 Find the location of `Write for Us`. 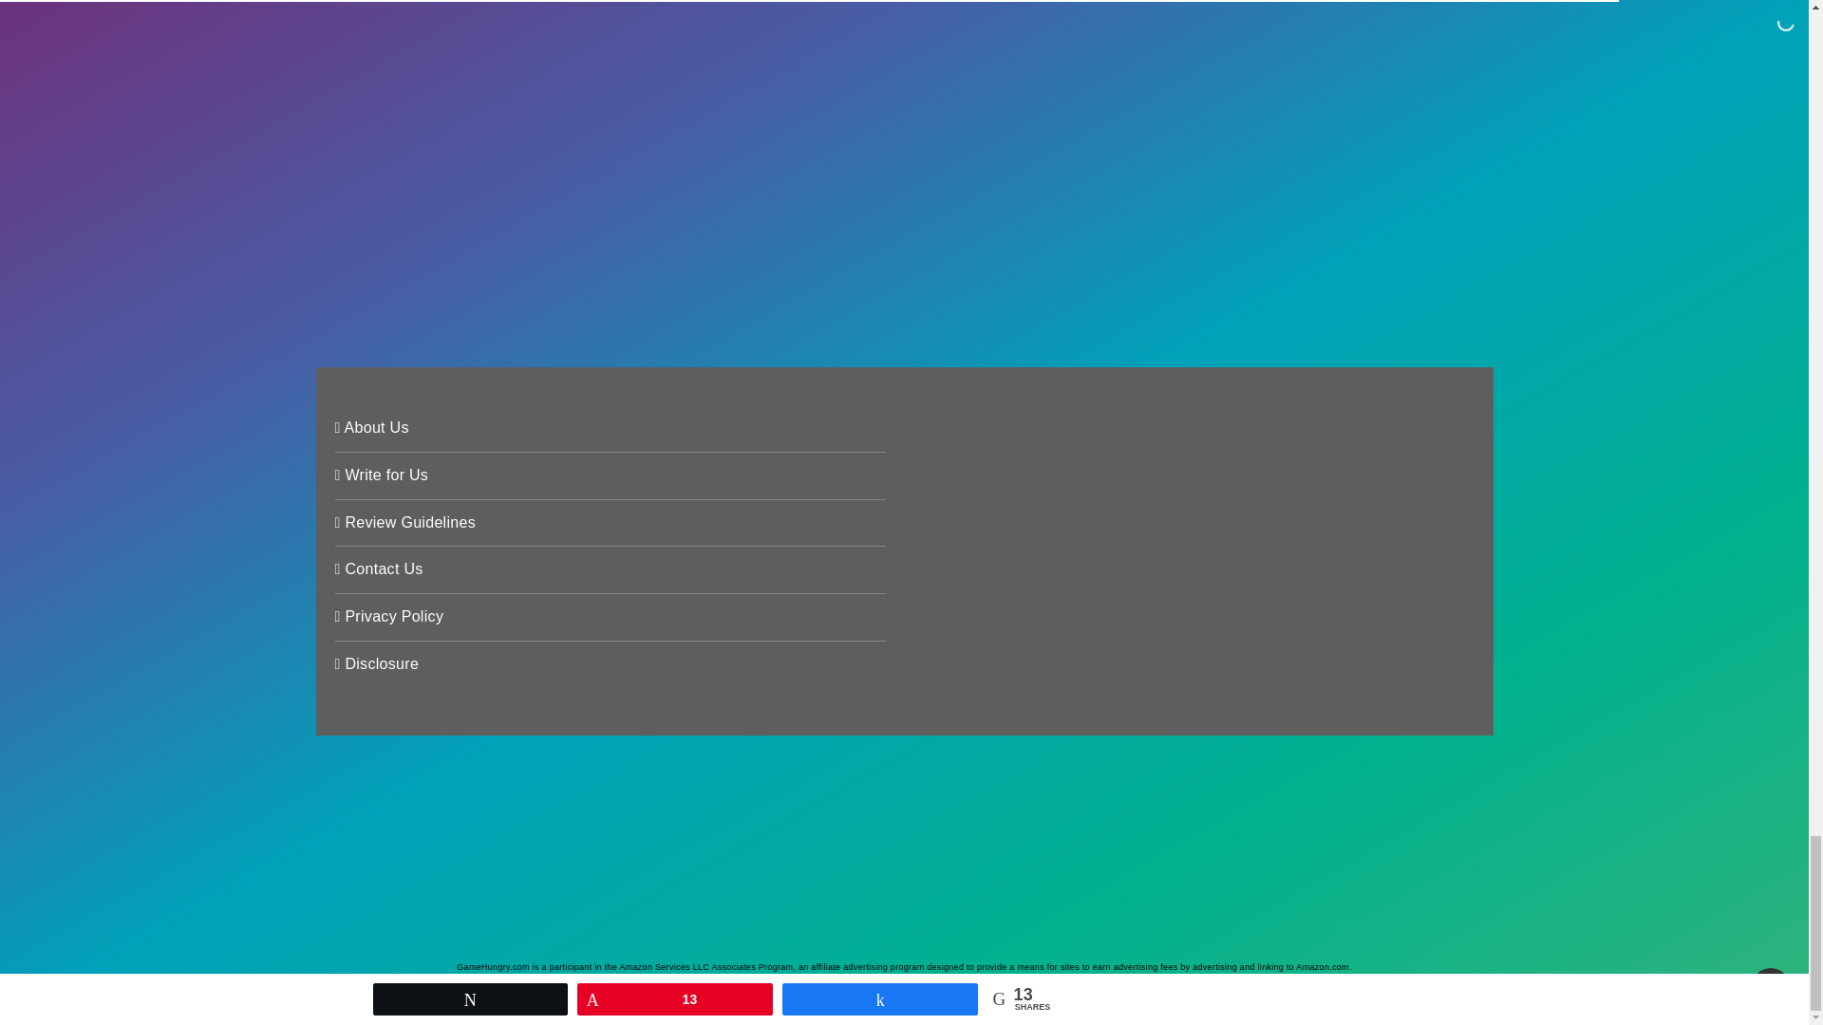

Write for Us is located at coordinates (381, 477).